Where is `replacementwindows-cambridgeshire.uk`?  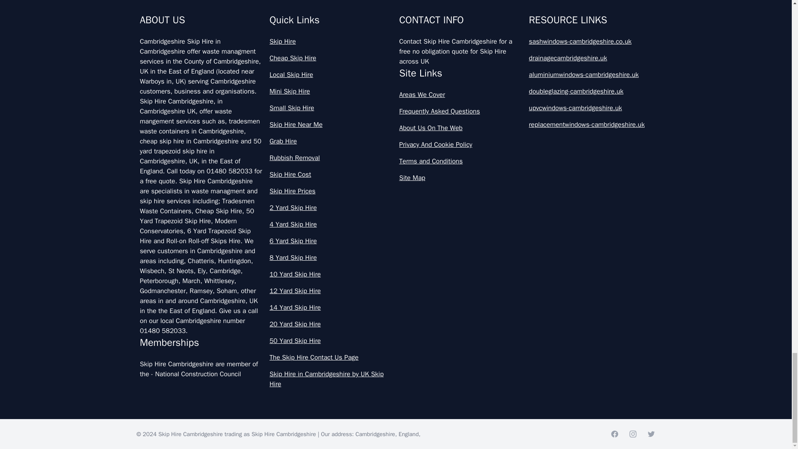
replacementwindows-cambridgeshire.uk is located at coordinates (590, 125).